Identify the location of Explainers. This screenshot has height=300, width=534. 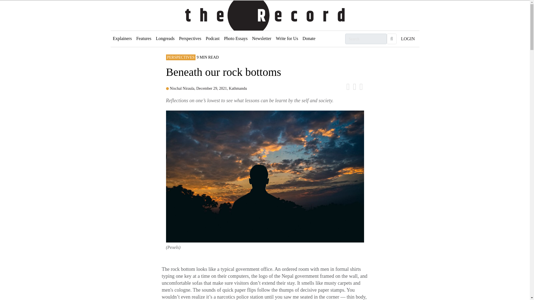
(122, 39).